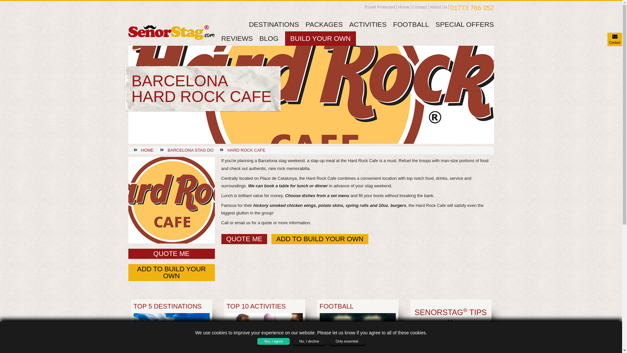 The width and height of the screenshot is (627, 353). Describe the element at coordinates (324, 24) in the screenshot. I see `PACKAGES` at that location.